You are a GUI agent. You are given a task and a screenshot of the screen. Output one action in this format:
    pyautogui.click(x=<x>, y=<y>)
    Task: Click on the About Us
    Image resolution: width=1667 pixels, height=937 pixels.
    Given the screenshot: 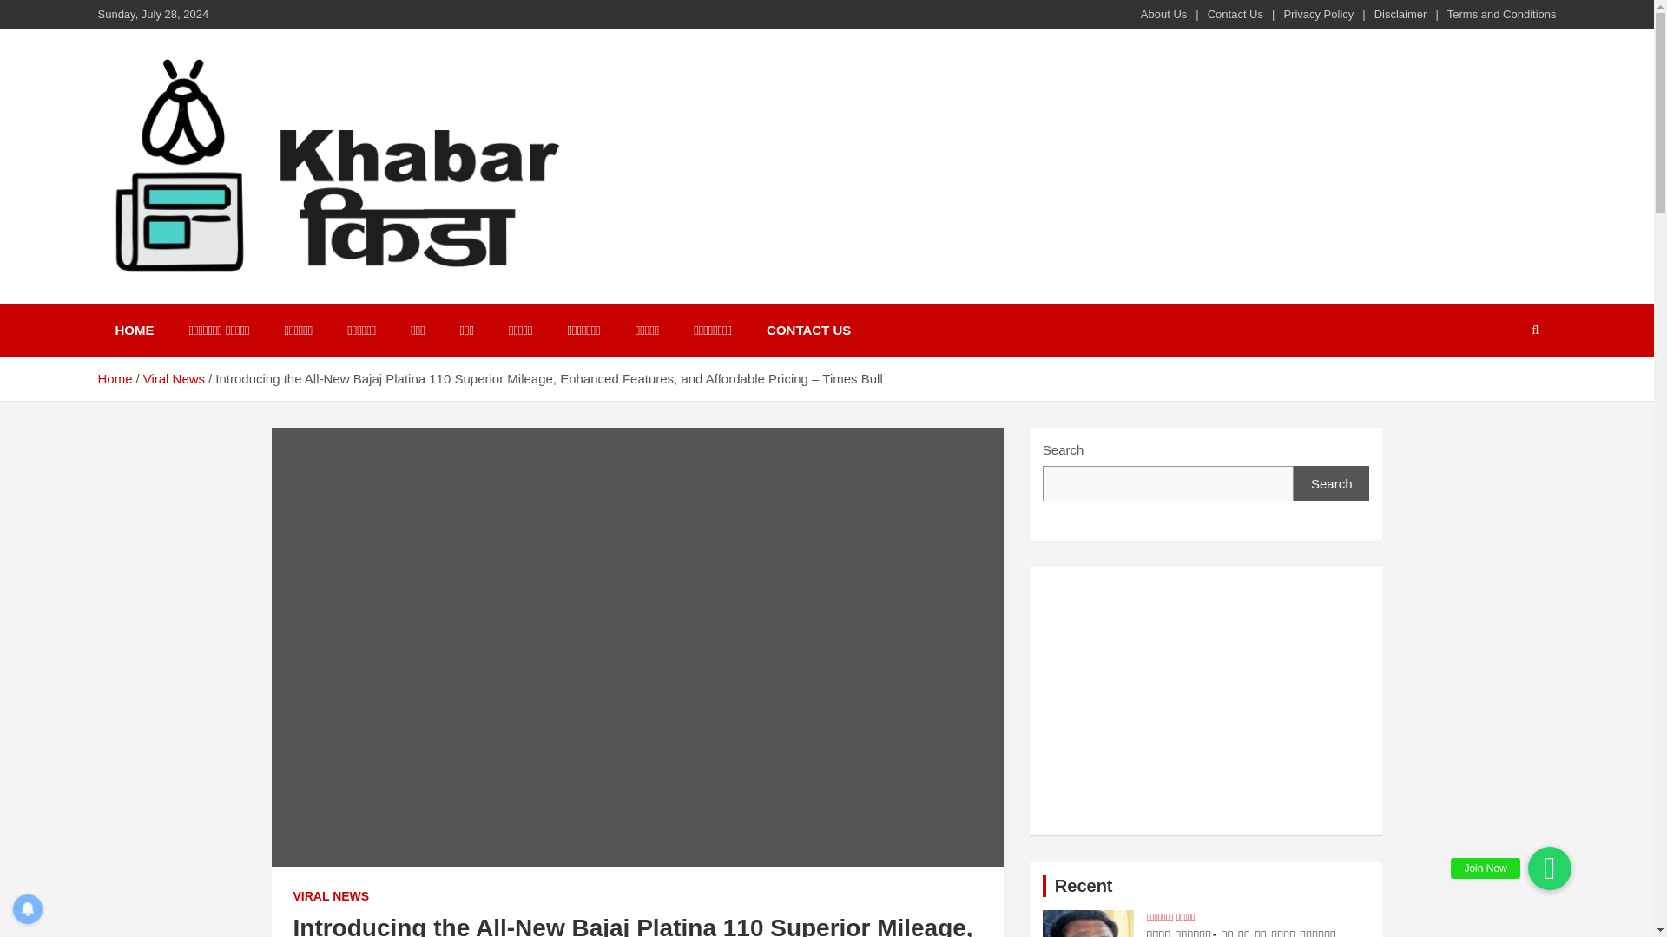 What is the action you would take?
    pyautogui.click(x=1163, y=14)
    